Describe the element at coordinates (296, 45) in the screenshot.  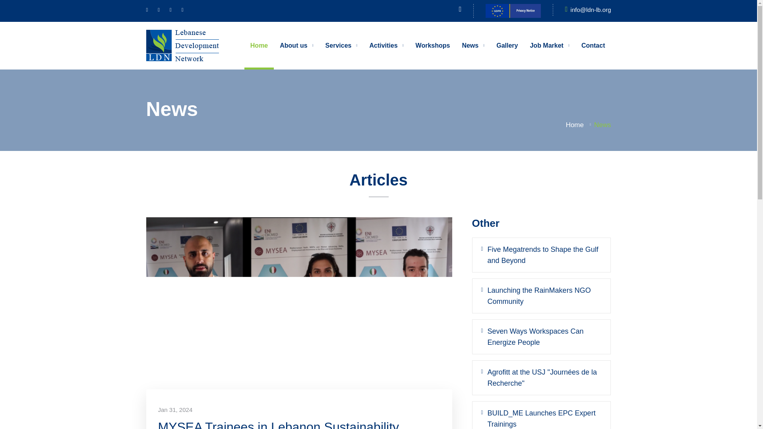
I see `About us` at that location.